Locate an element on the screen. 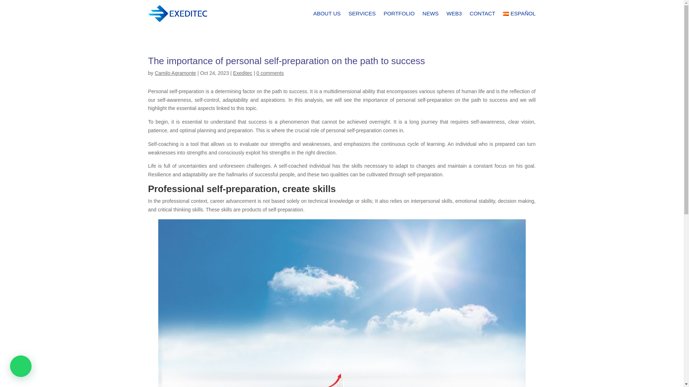  ABOUT US is located at coordinates (327, 14).